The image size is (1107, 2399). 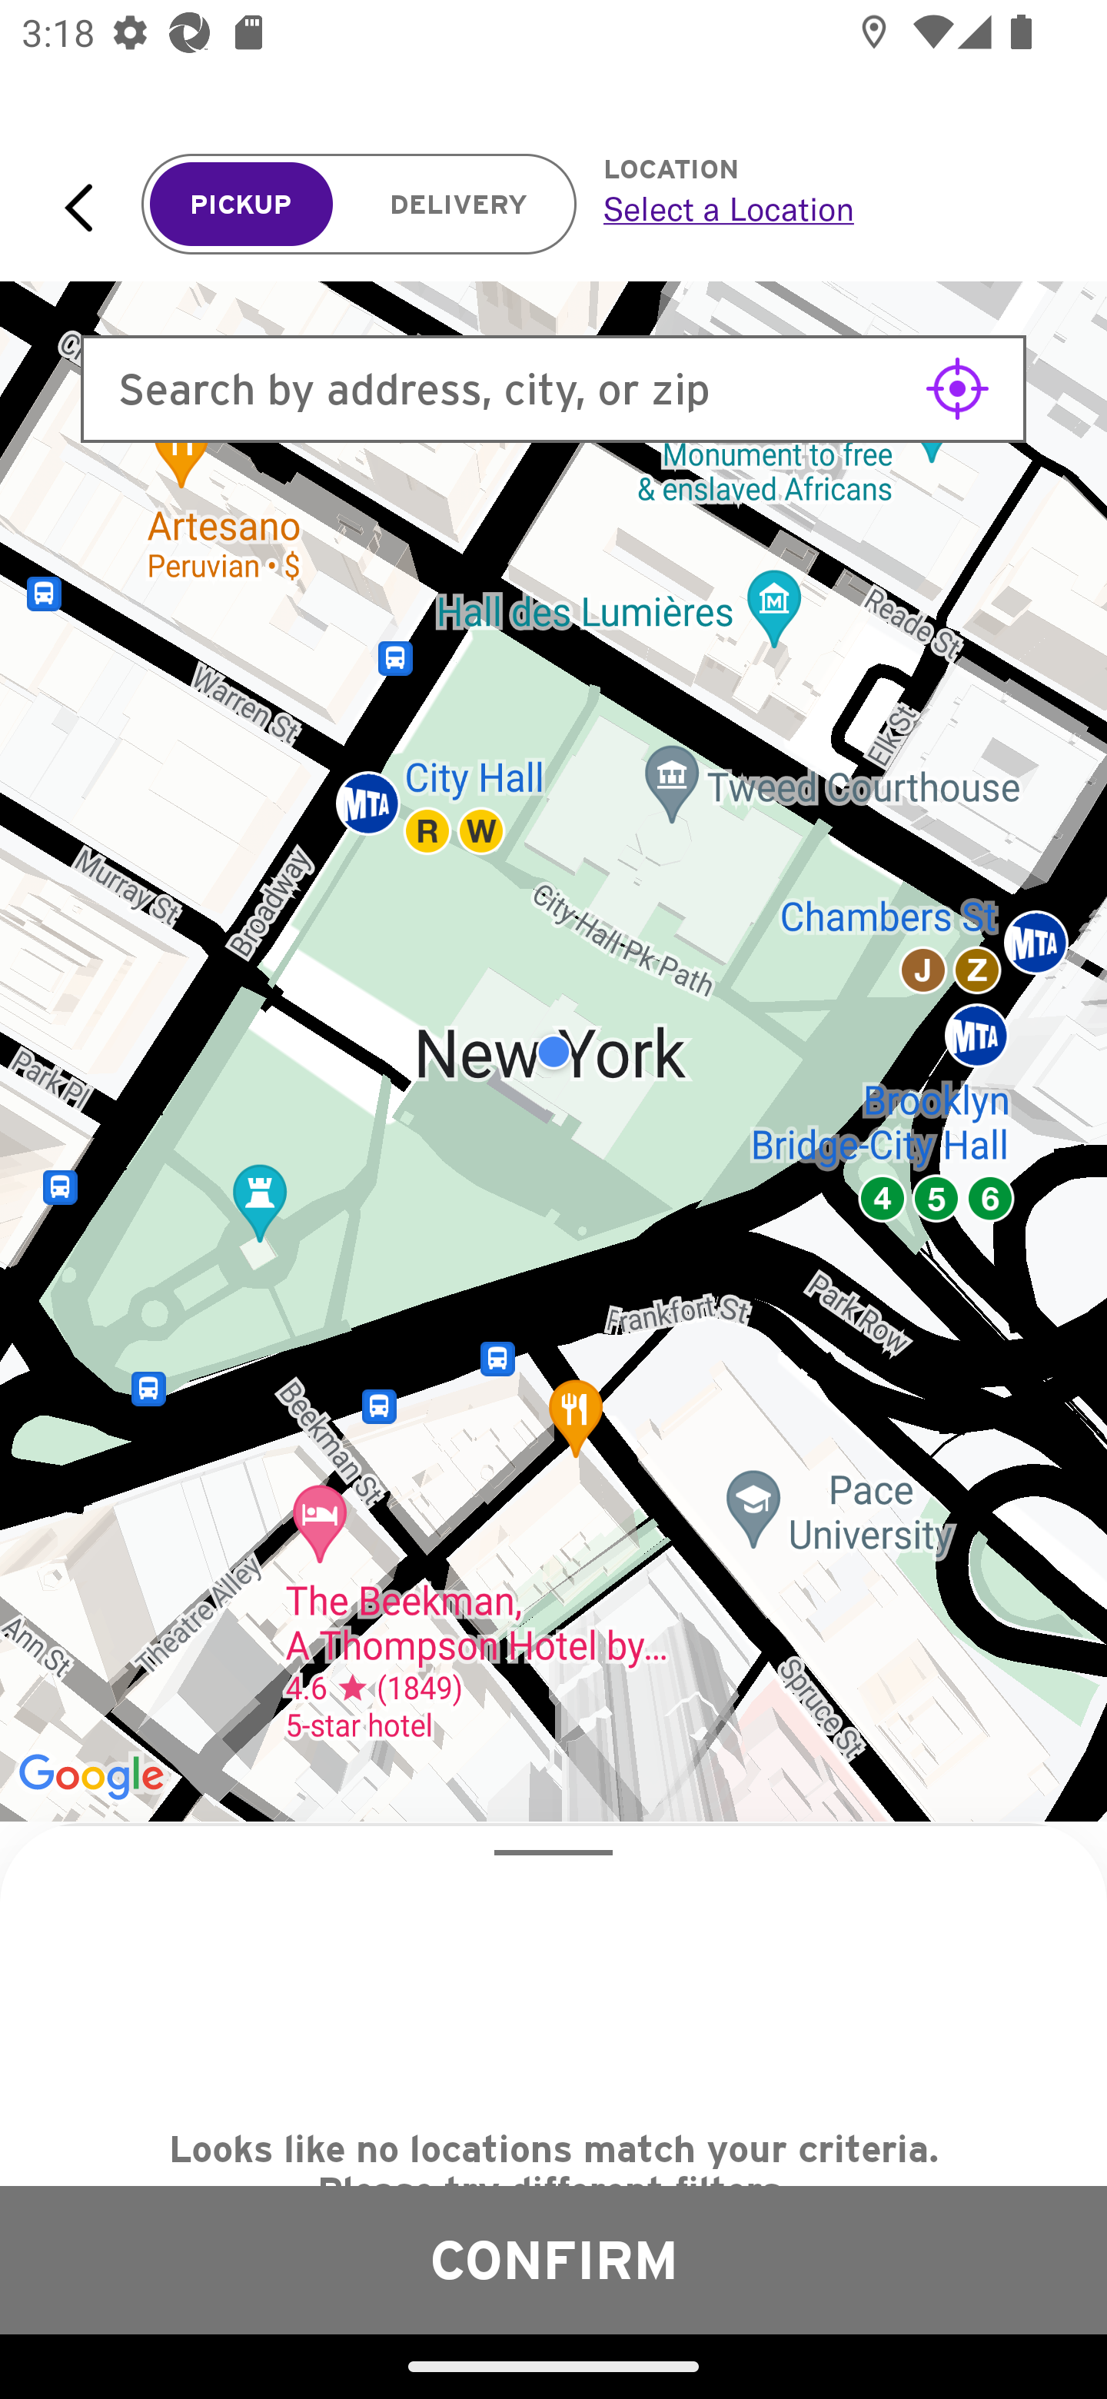 I want to click on DELIVERY, so click(x=458, y=205).